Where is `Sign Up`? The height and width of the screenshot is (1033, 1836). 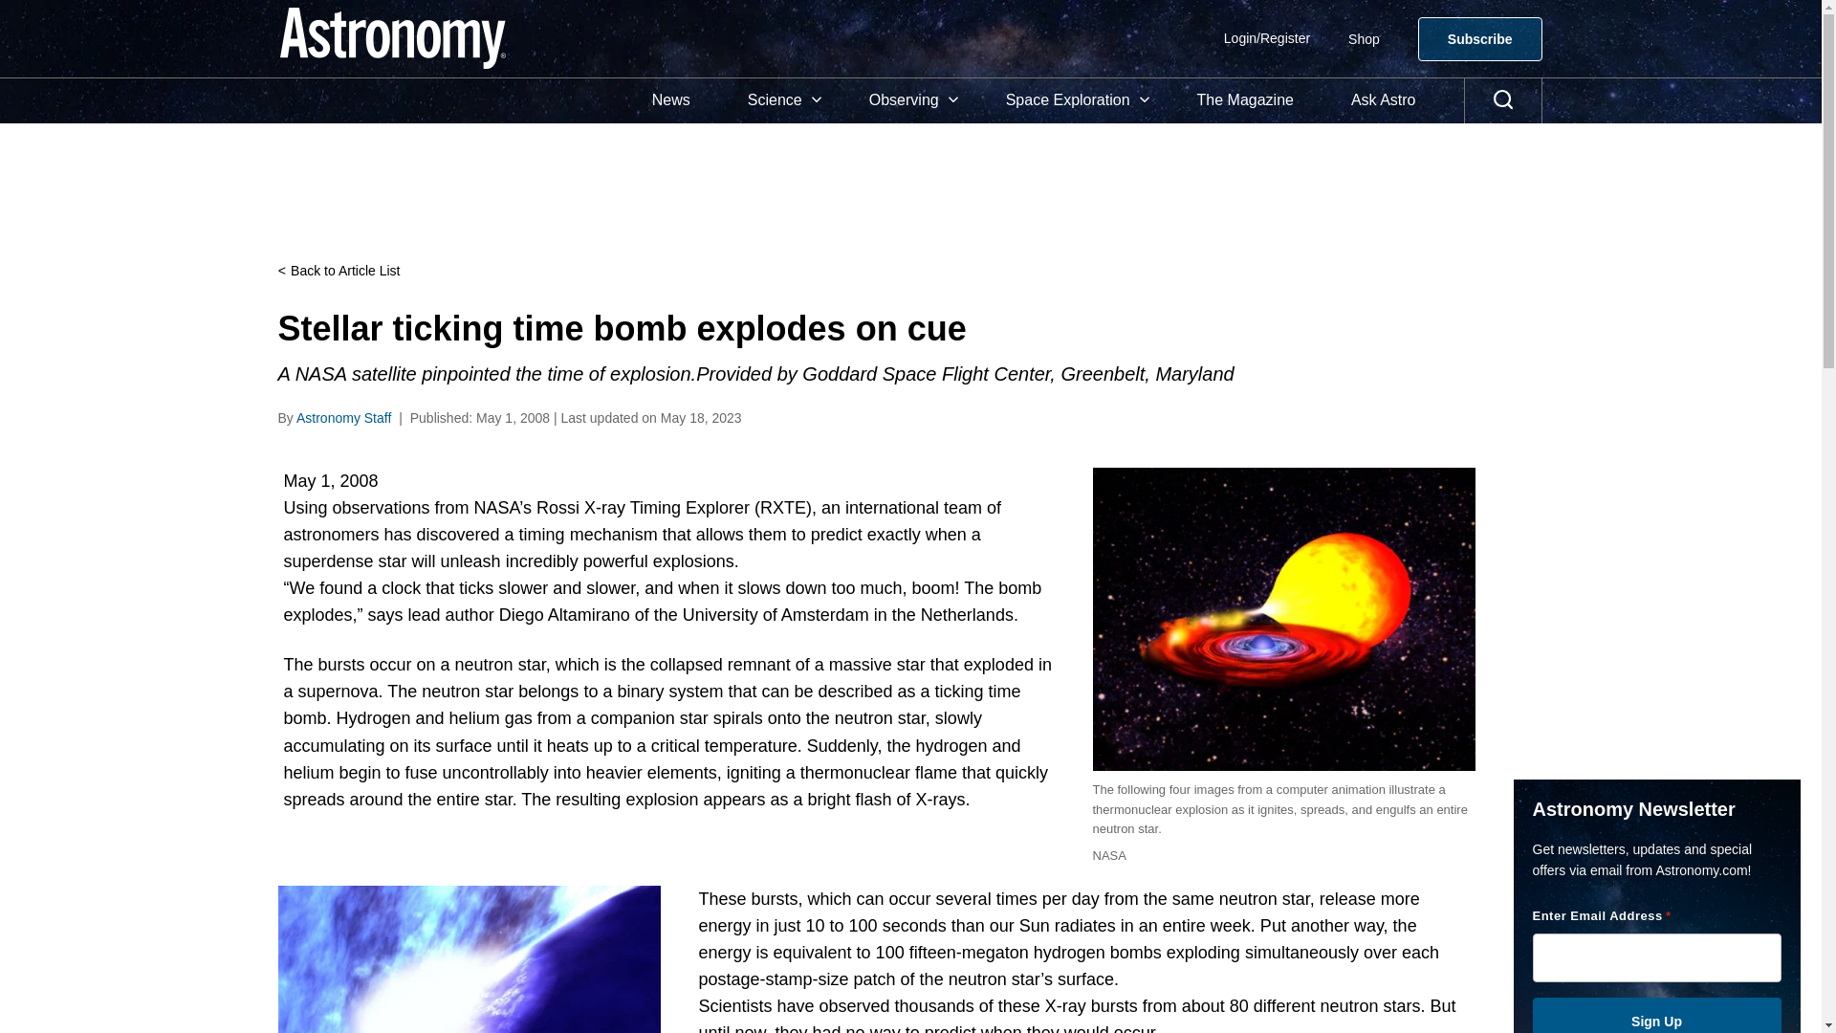
Sign Up is located at coordinates (1656, 1016).